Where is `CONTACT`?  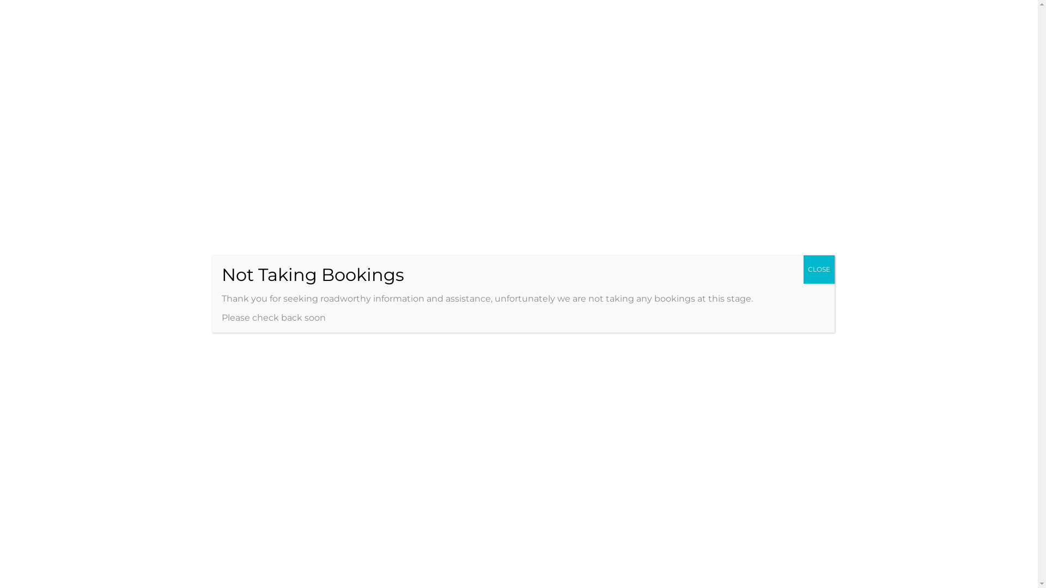 CONTACT is located at coordinates (851, 18).